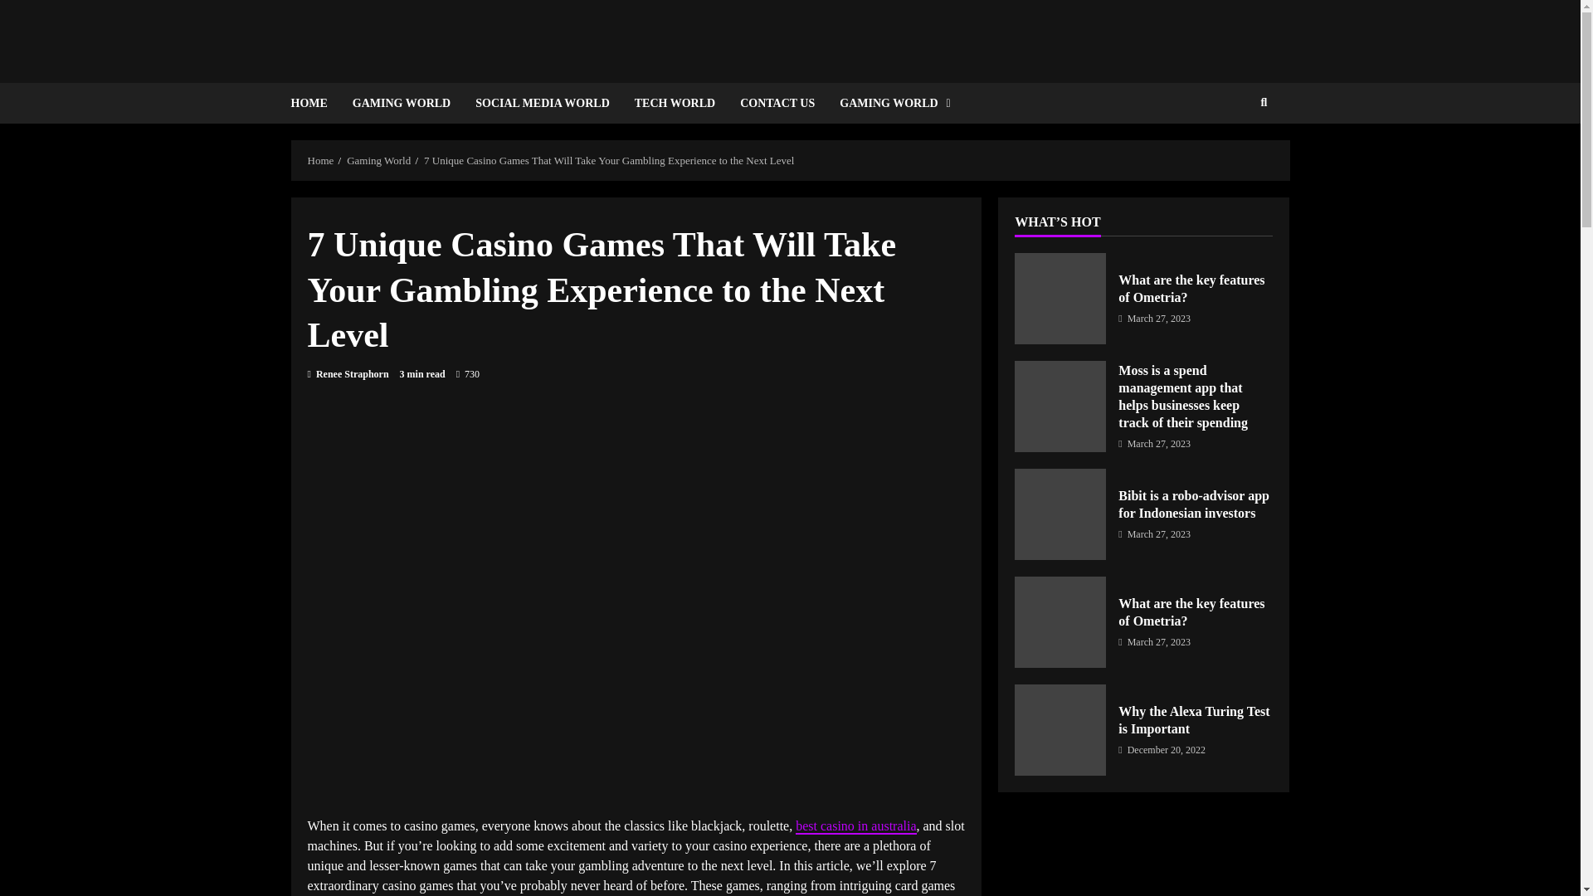  What do you see at coordinates (314, 103) in the screenshot?
I see `HOME` at bounding box center [314, 103].